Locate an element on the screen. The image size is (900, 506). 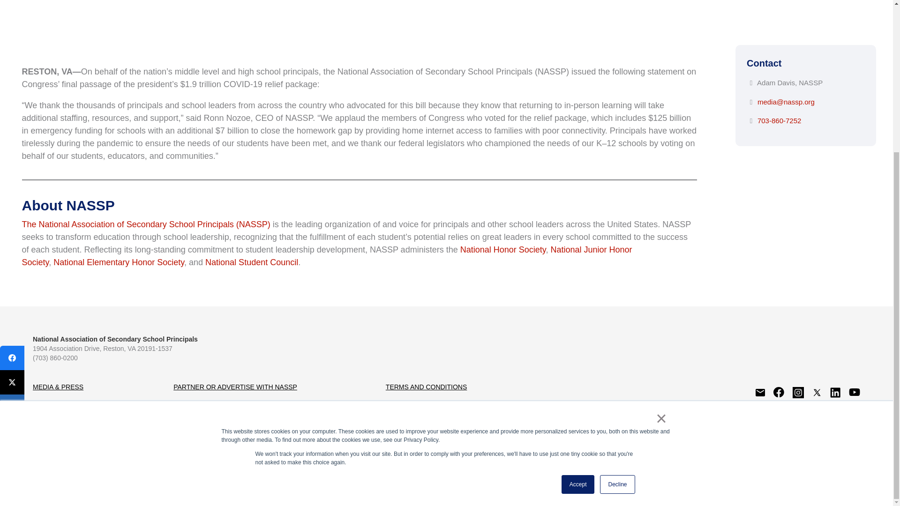
Decline is located at coordinates (617, 272).